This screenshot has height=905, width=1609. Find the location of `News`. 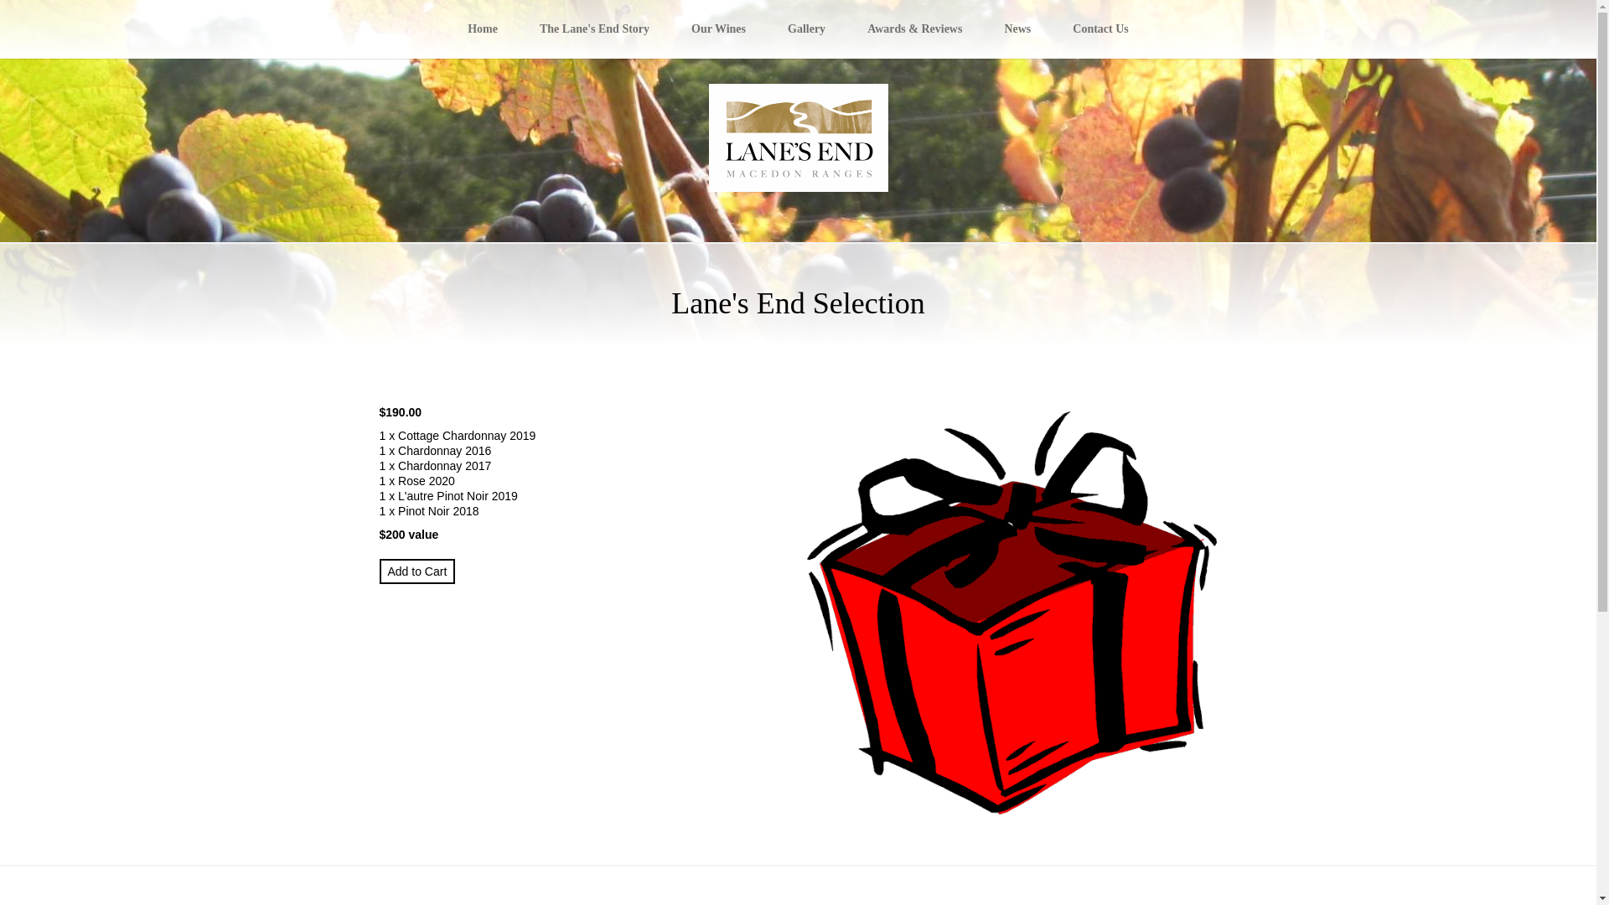

News is located at coordinates (1017, 29).